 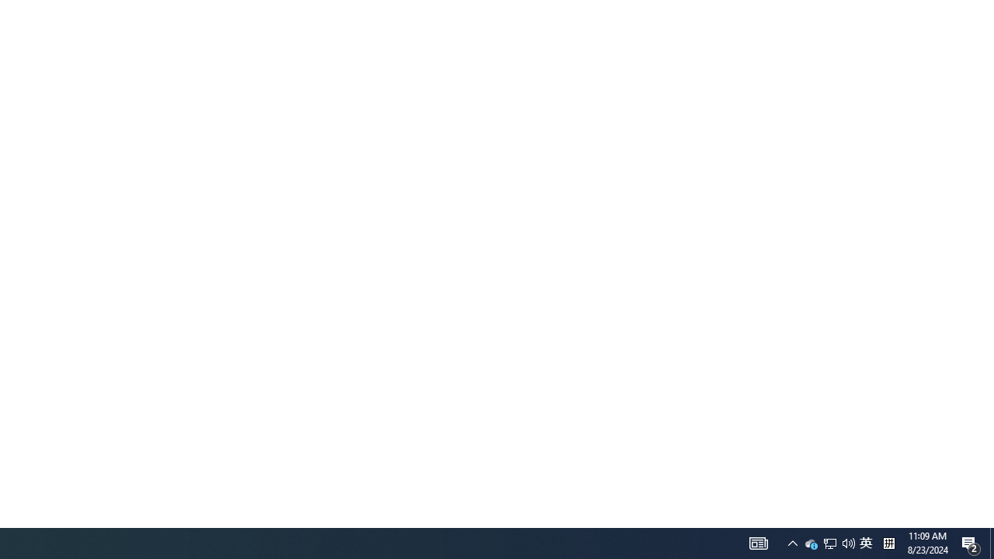 I want to click on Tray Input Indicator - Chinese (Simplified, China), so click(x=888, y=543).